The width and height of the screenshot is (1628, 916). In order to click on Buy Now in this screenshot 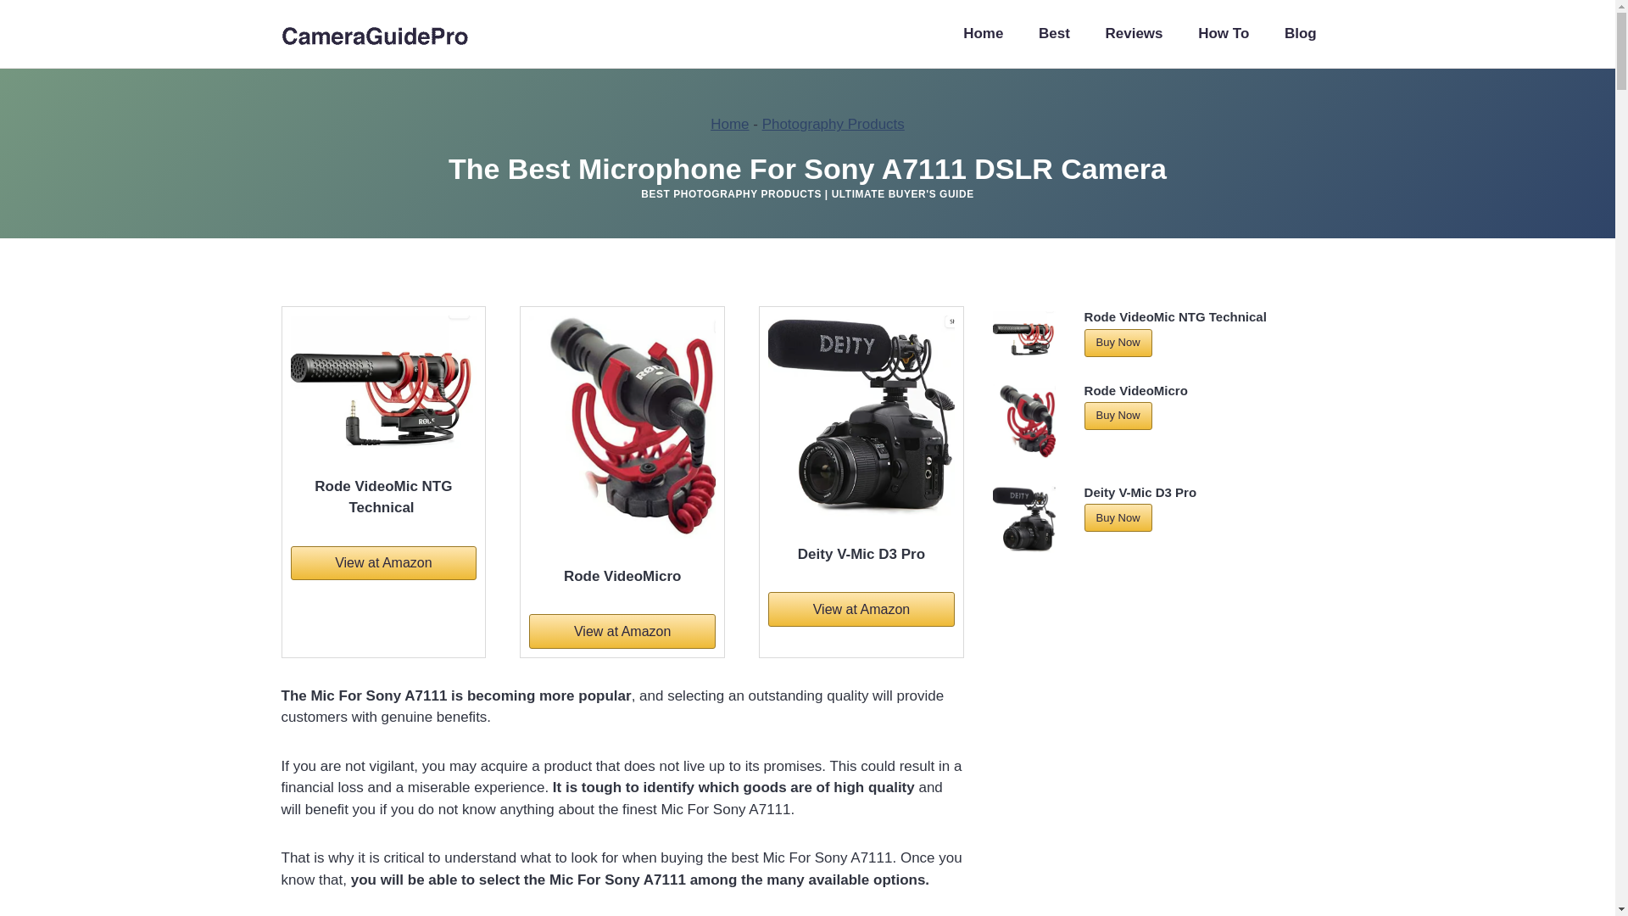, I will do `click(1118, 416)`.